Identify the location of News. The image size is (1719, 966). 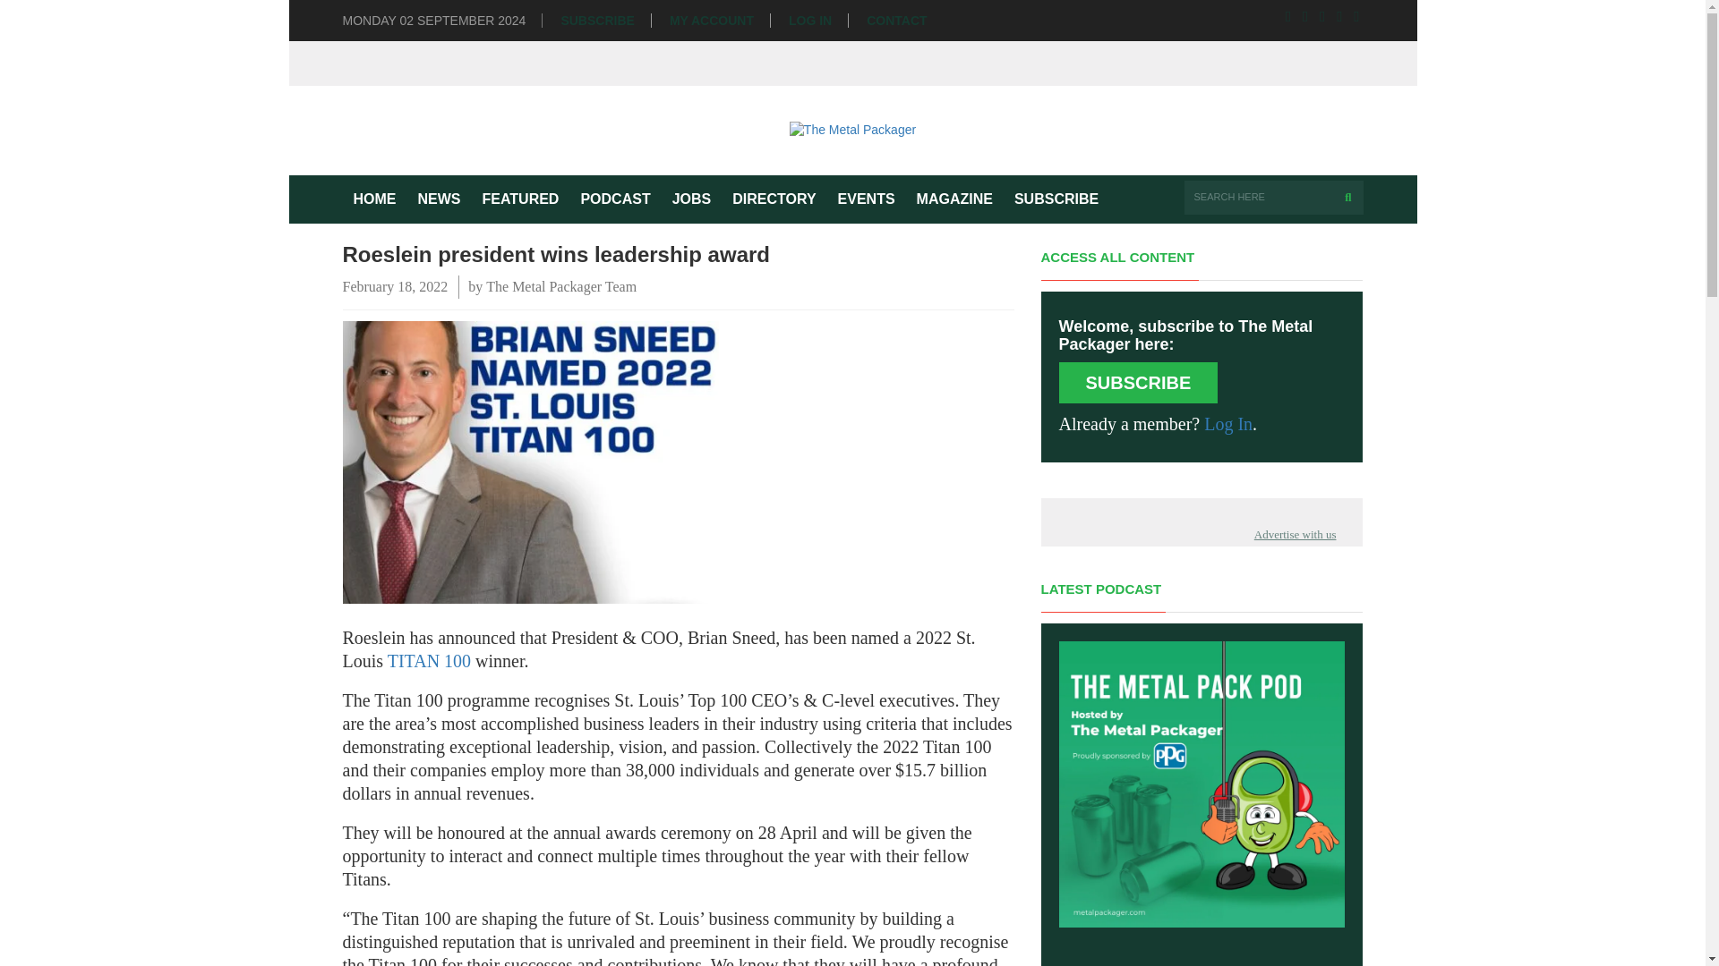
(439, 199).